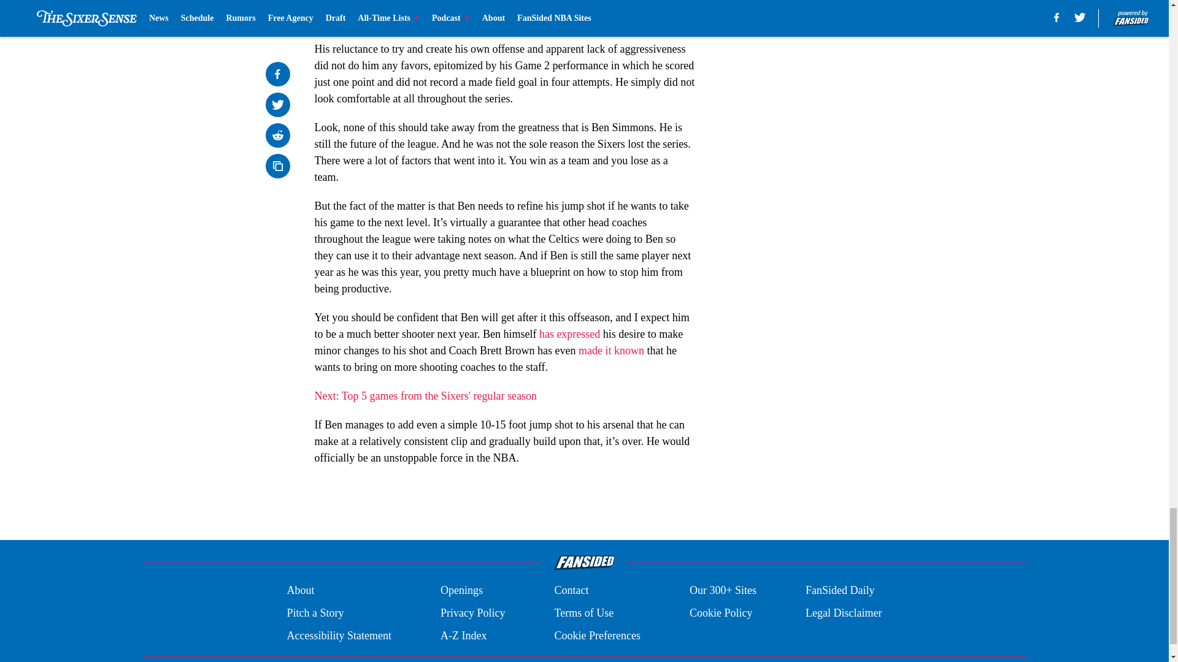 The image size is (1178, 662). What do you see at coordinates (426, 396) in the screenshot?
I see `Next: Top 5 games from the Sixers' regular season` at bounding box center [426, 396].